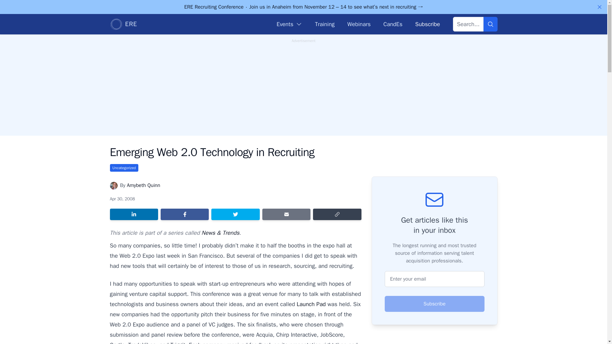 The height and width of the screenshot is (344, 612). Describe the element at coordinates (359, 24) in the screenshot. I see `Webinars` at that location.